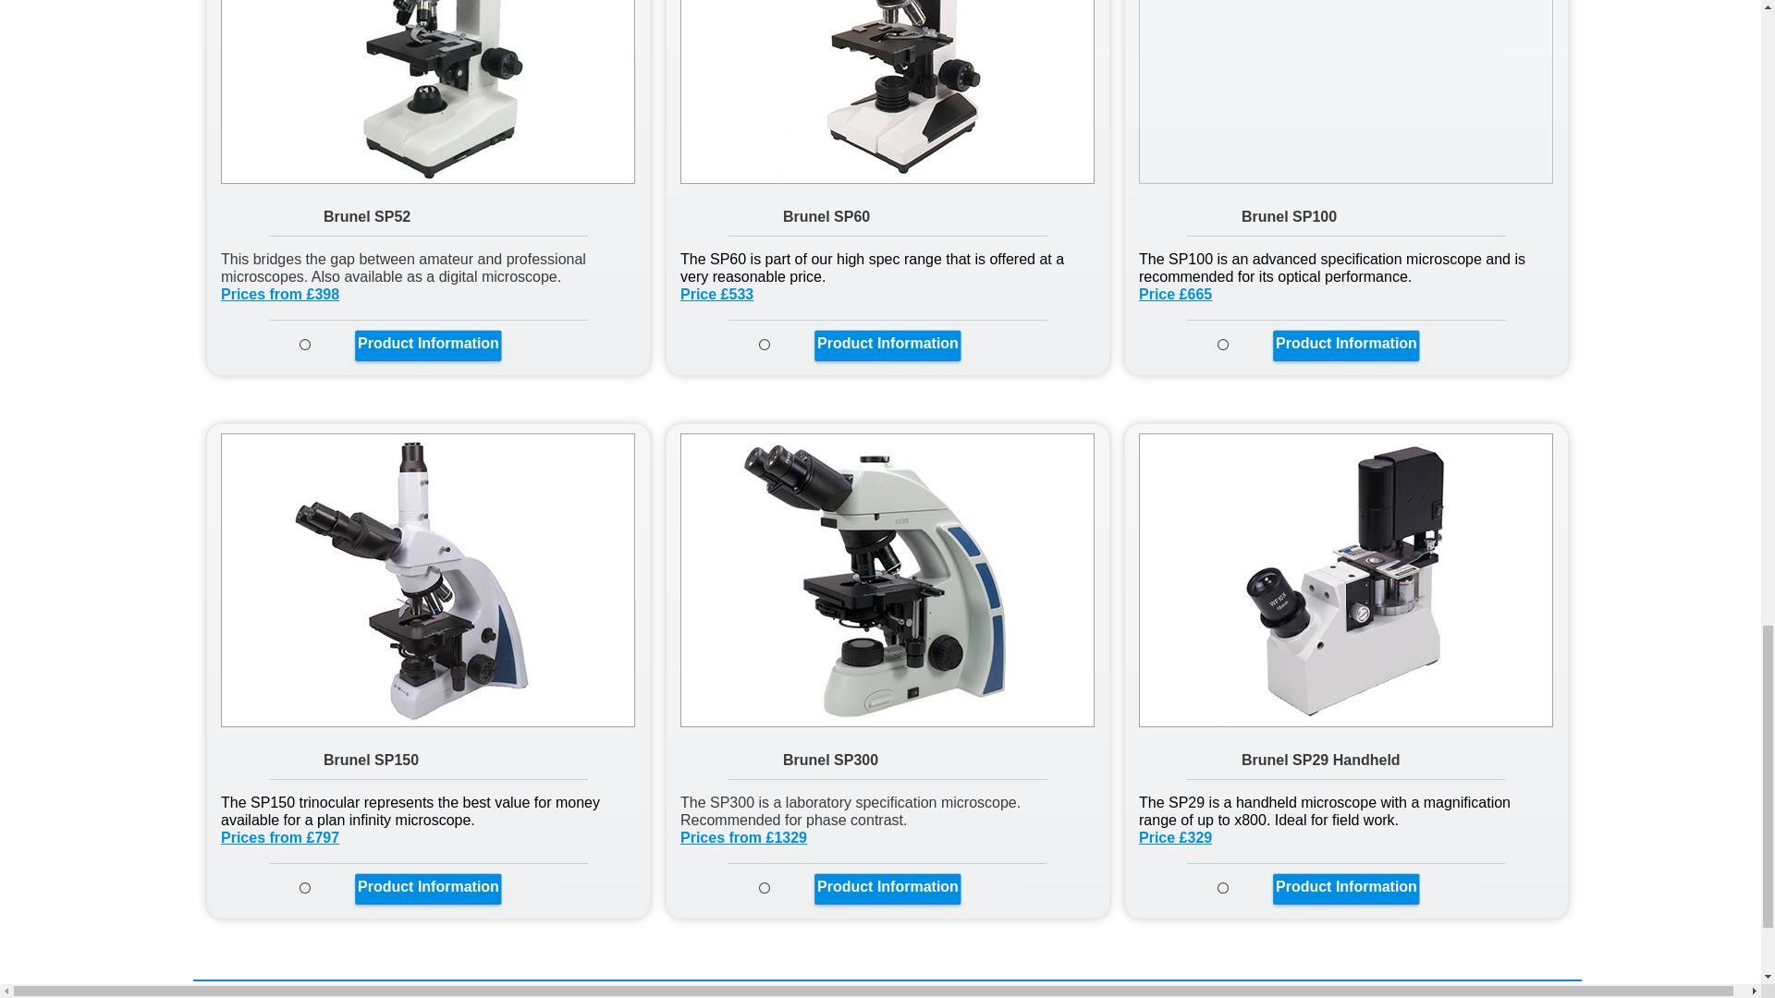 The image size is (1775, 998). Describe the element at coordinates (428, 886) in the screenshot. I see `Product Information` at that location.